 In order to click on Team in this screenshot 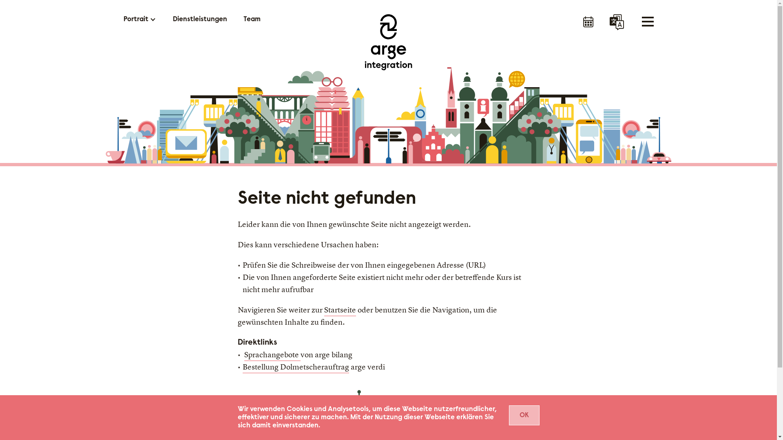, I will do `click(252, 20)`.